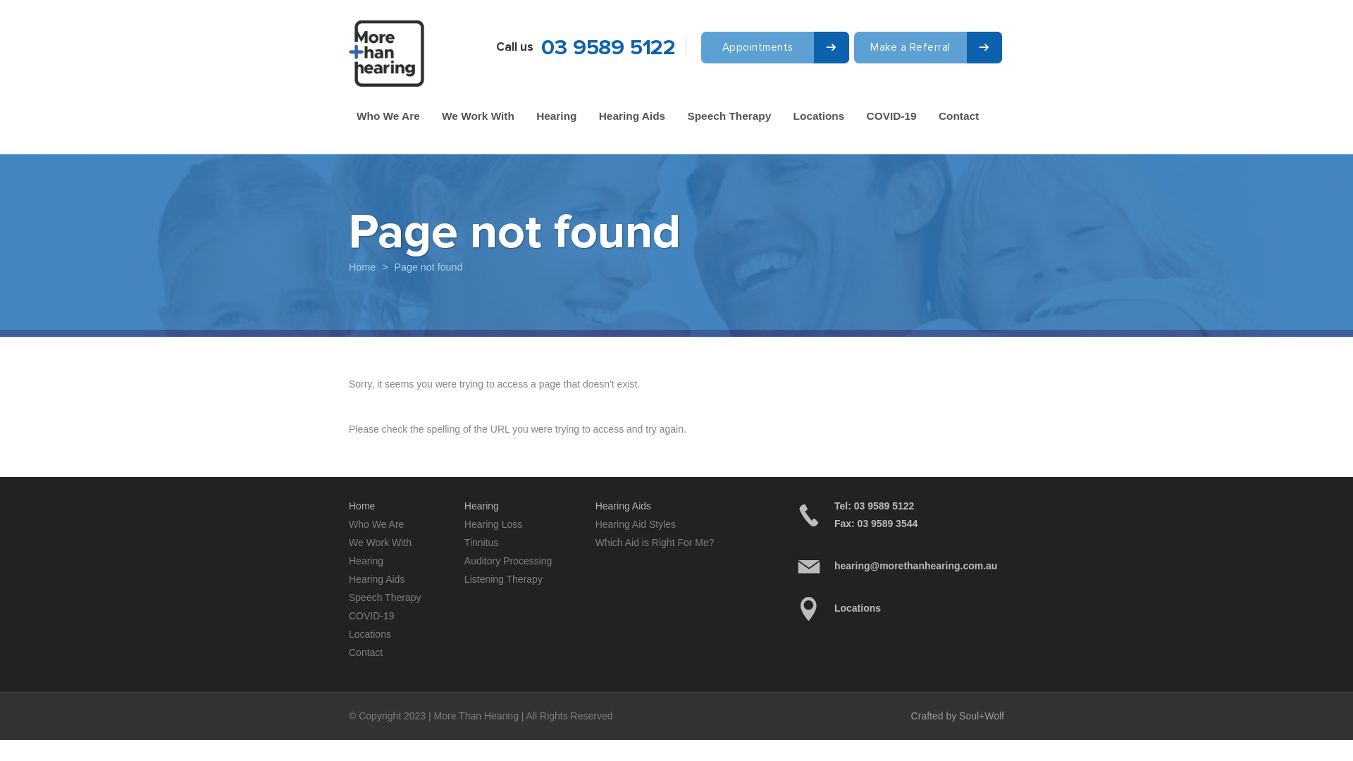 The height and width of the screenshot is (761, 1353). Describe the element at coordinates (655, 543) in the screenshot. I see `Which Aid is Right For Me?` at that location.